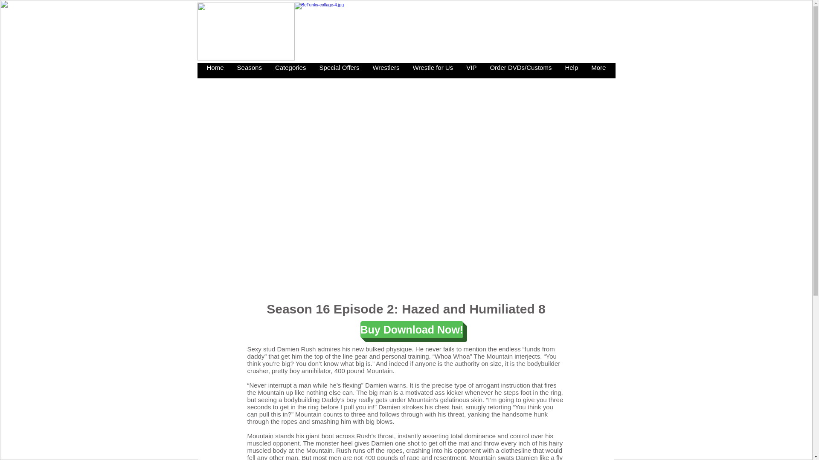 The image size is (819, 460). Describe the element at coordinates (412, 329) in the screenshot. I see `Buy Download Now!` at that location.